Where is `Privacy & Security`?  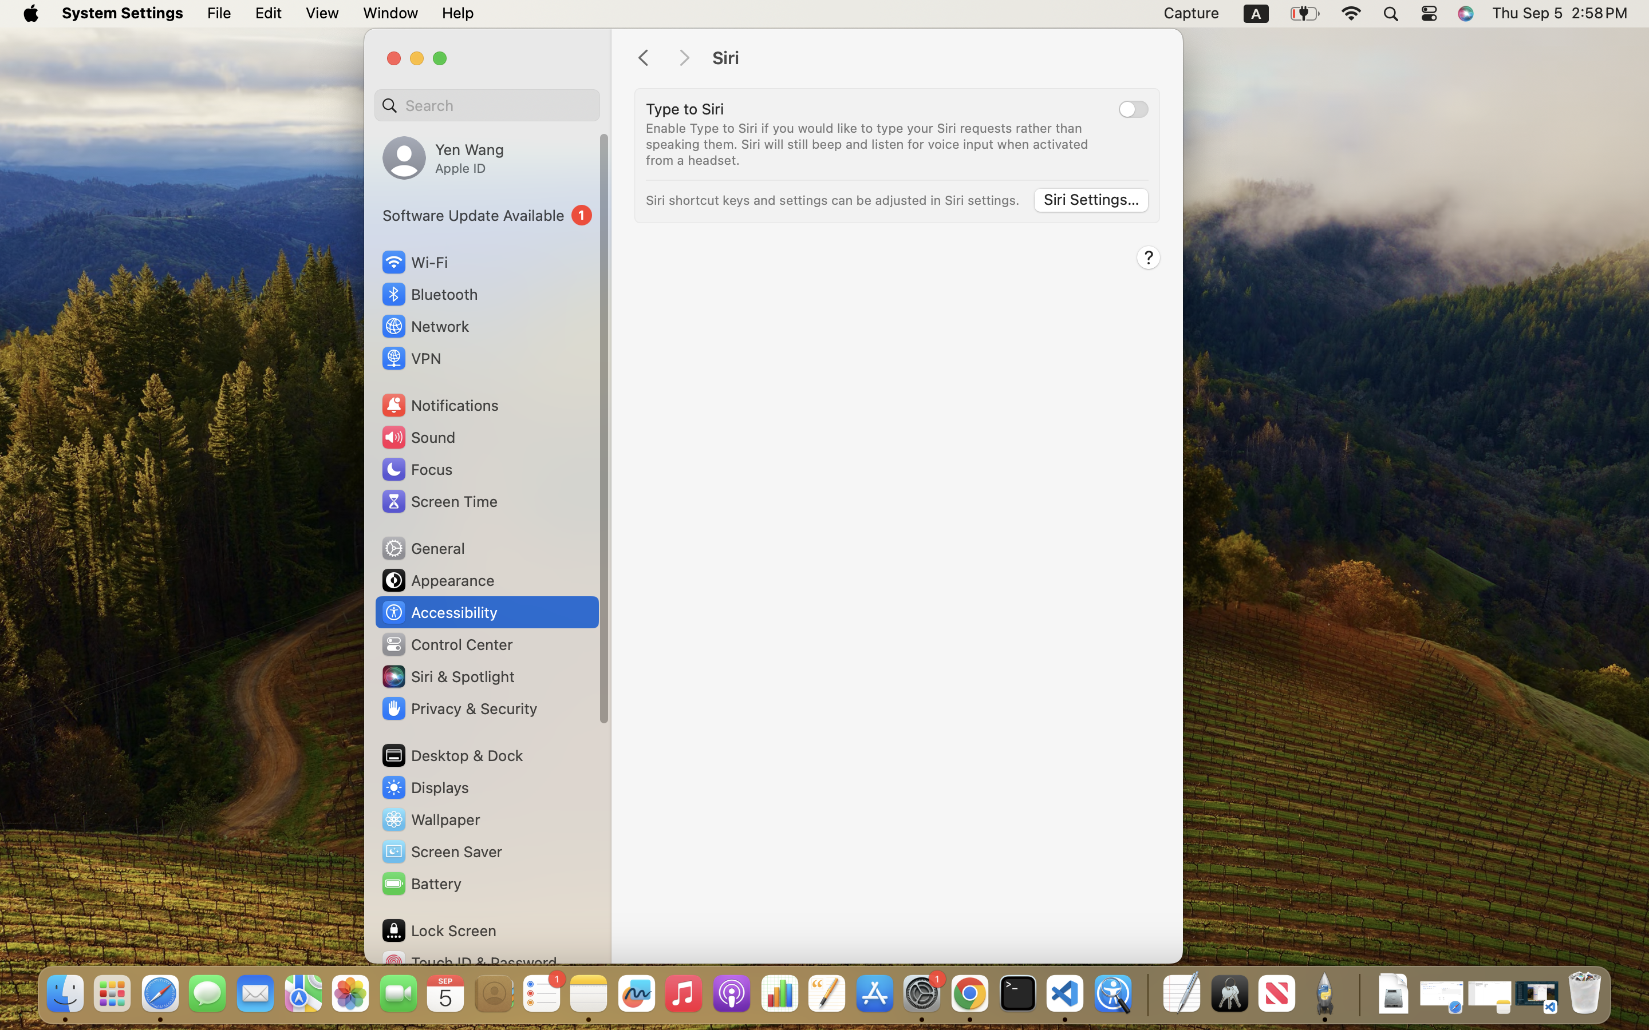 Privacy & Security is located at coordinates (459, 708).